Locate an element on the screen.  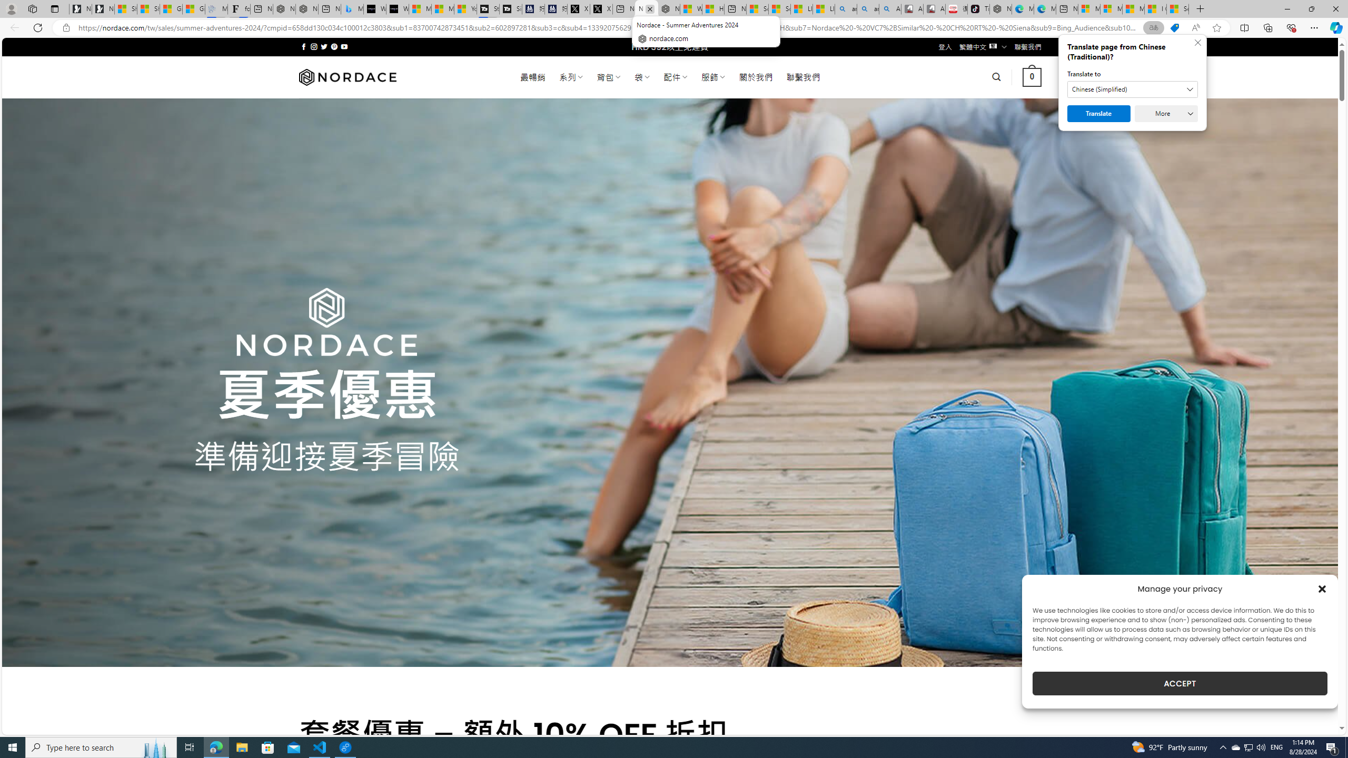
  0   is located at coordinates (1032, 77).